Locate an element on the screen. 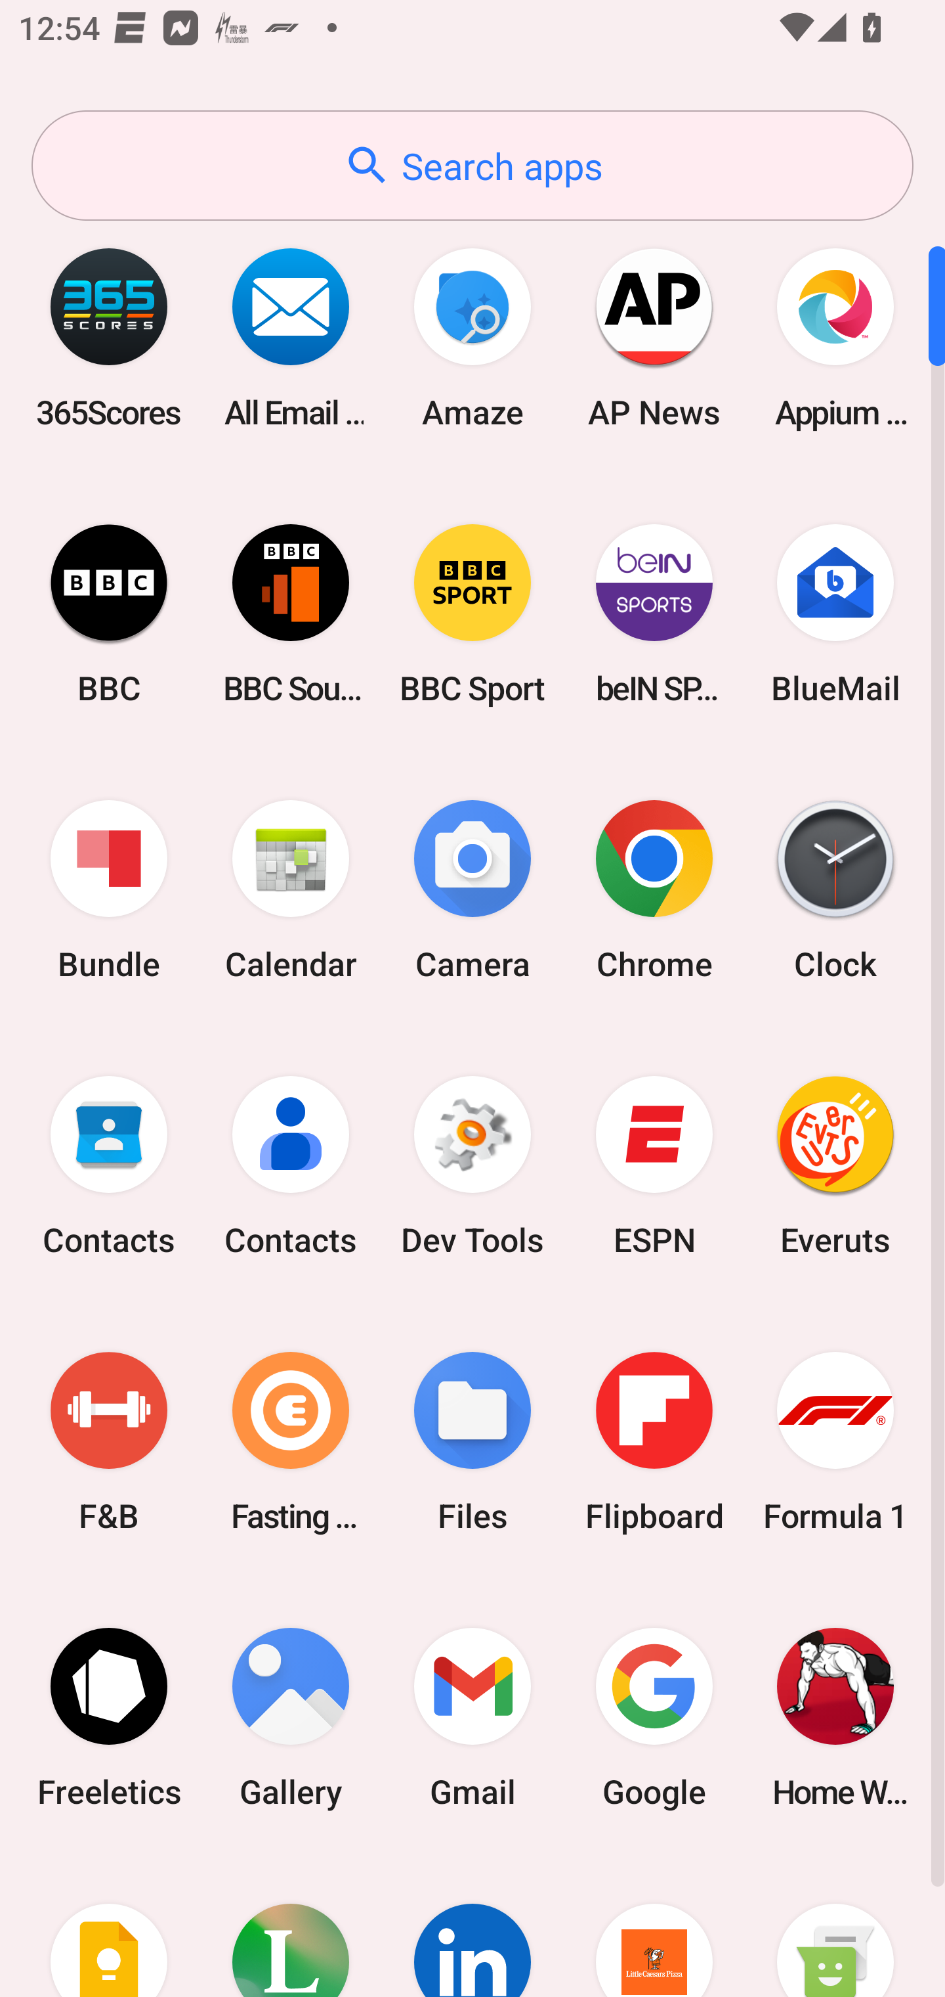  Contacts is located at coordinates (291, 1166).